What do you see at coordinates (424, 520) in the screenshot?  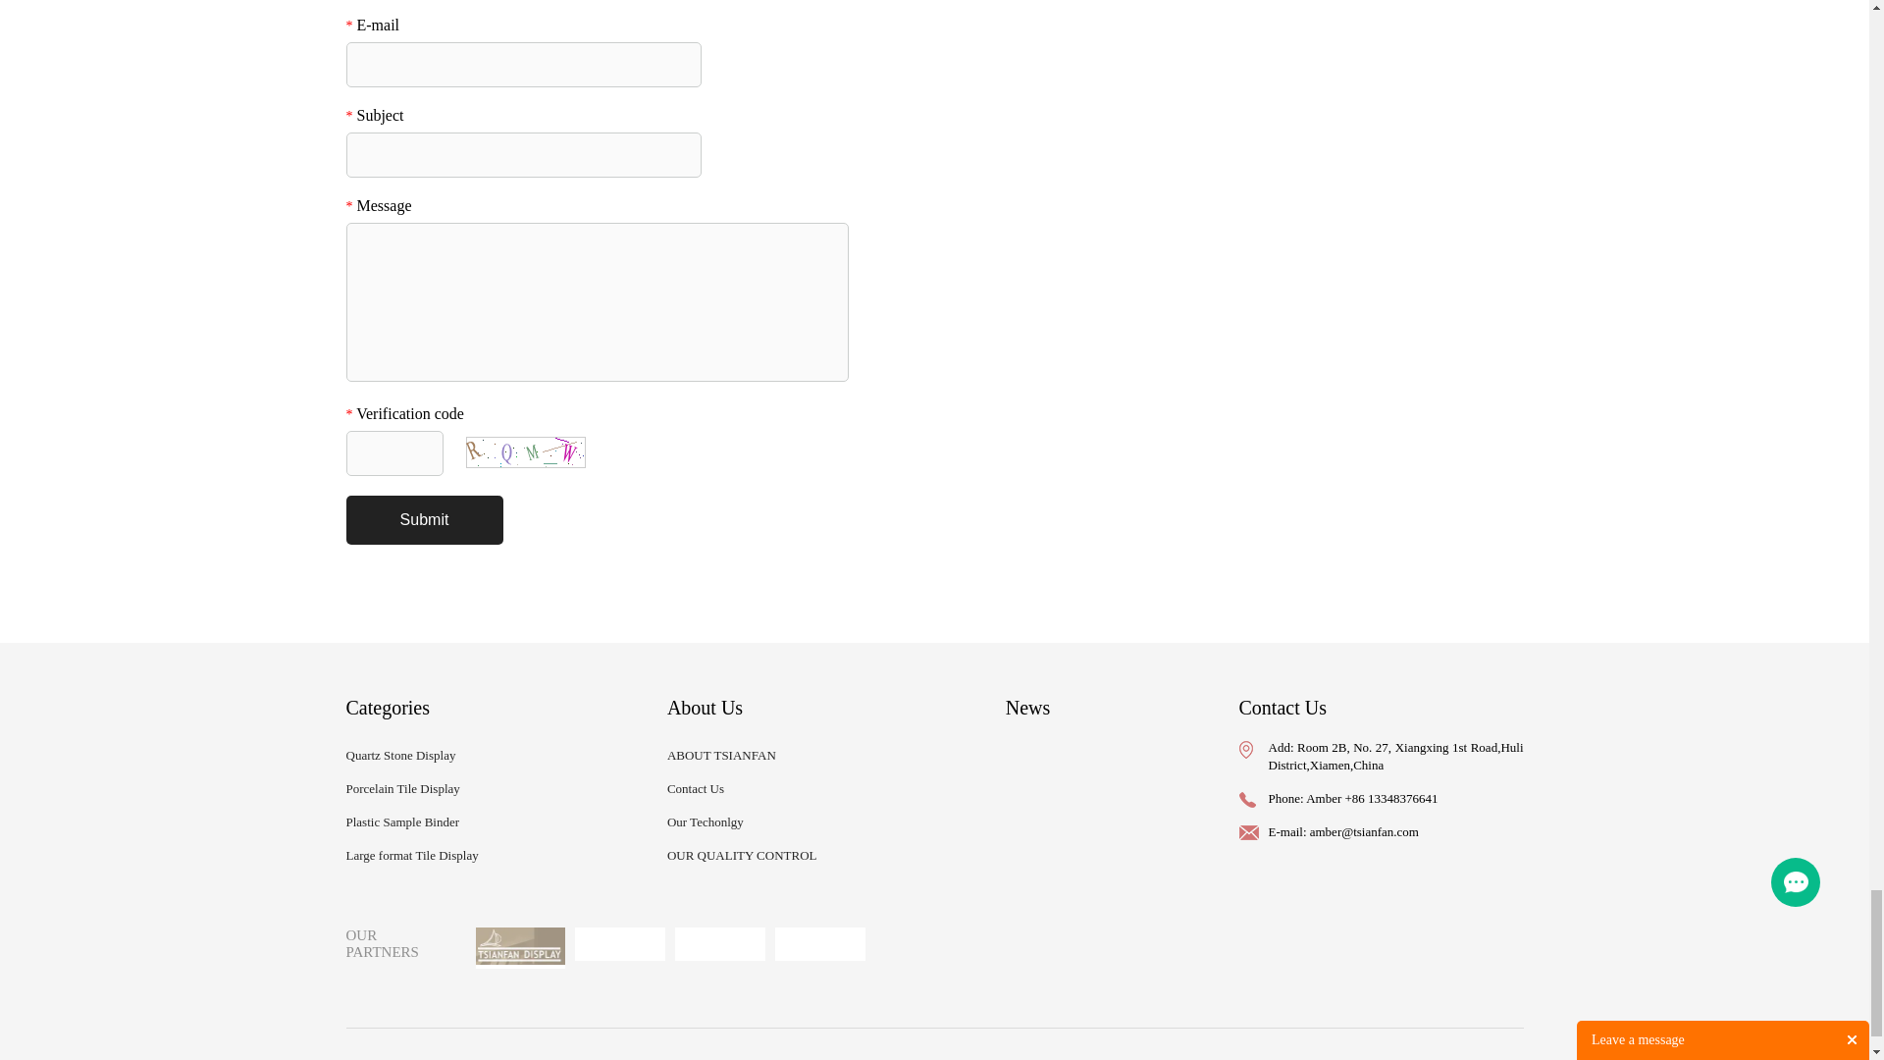 I see `Submit` at bounding box center [424, 520].